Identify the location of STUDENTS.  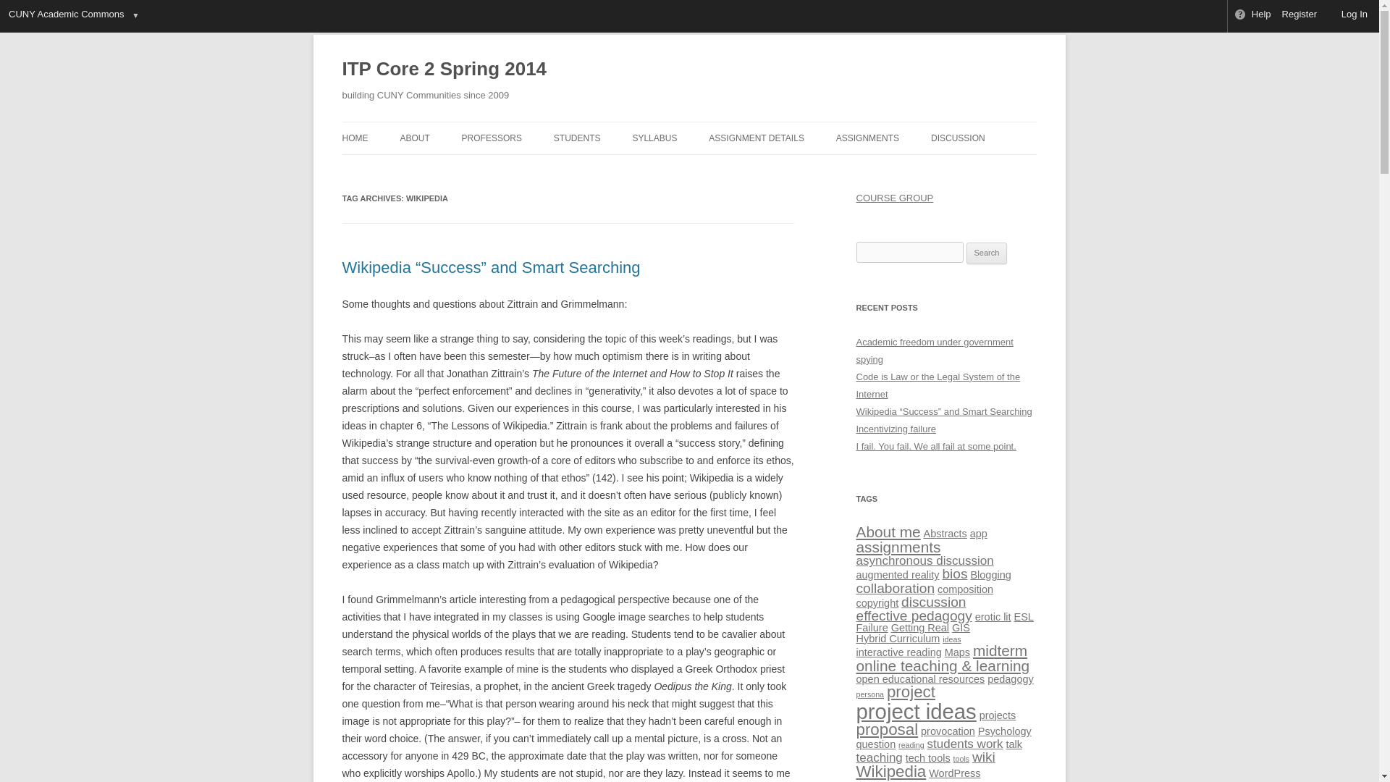
(576, 138).